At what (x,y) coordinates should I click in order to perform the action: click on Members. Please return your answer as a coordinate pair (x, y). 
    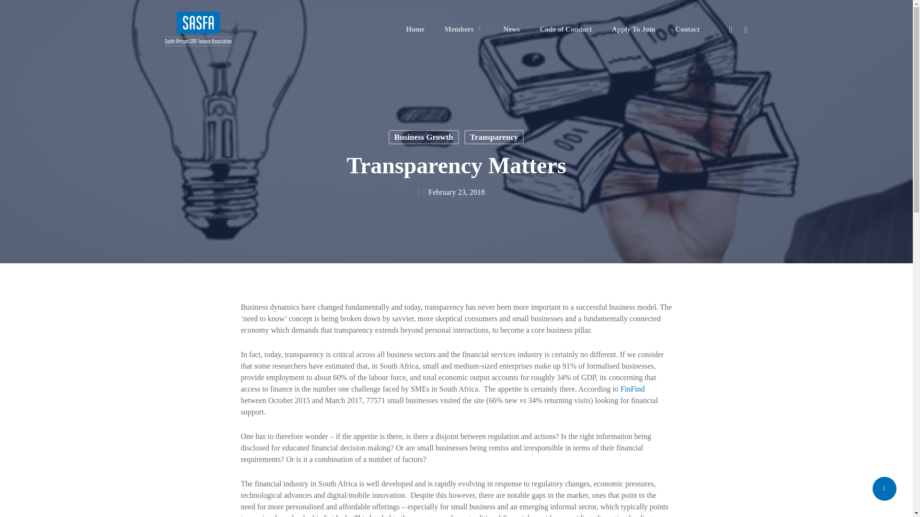
    Looking at the image, I should click on (464, 29).